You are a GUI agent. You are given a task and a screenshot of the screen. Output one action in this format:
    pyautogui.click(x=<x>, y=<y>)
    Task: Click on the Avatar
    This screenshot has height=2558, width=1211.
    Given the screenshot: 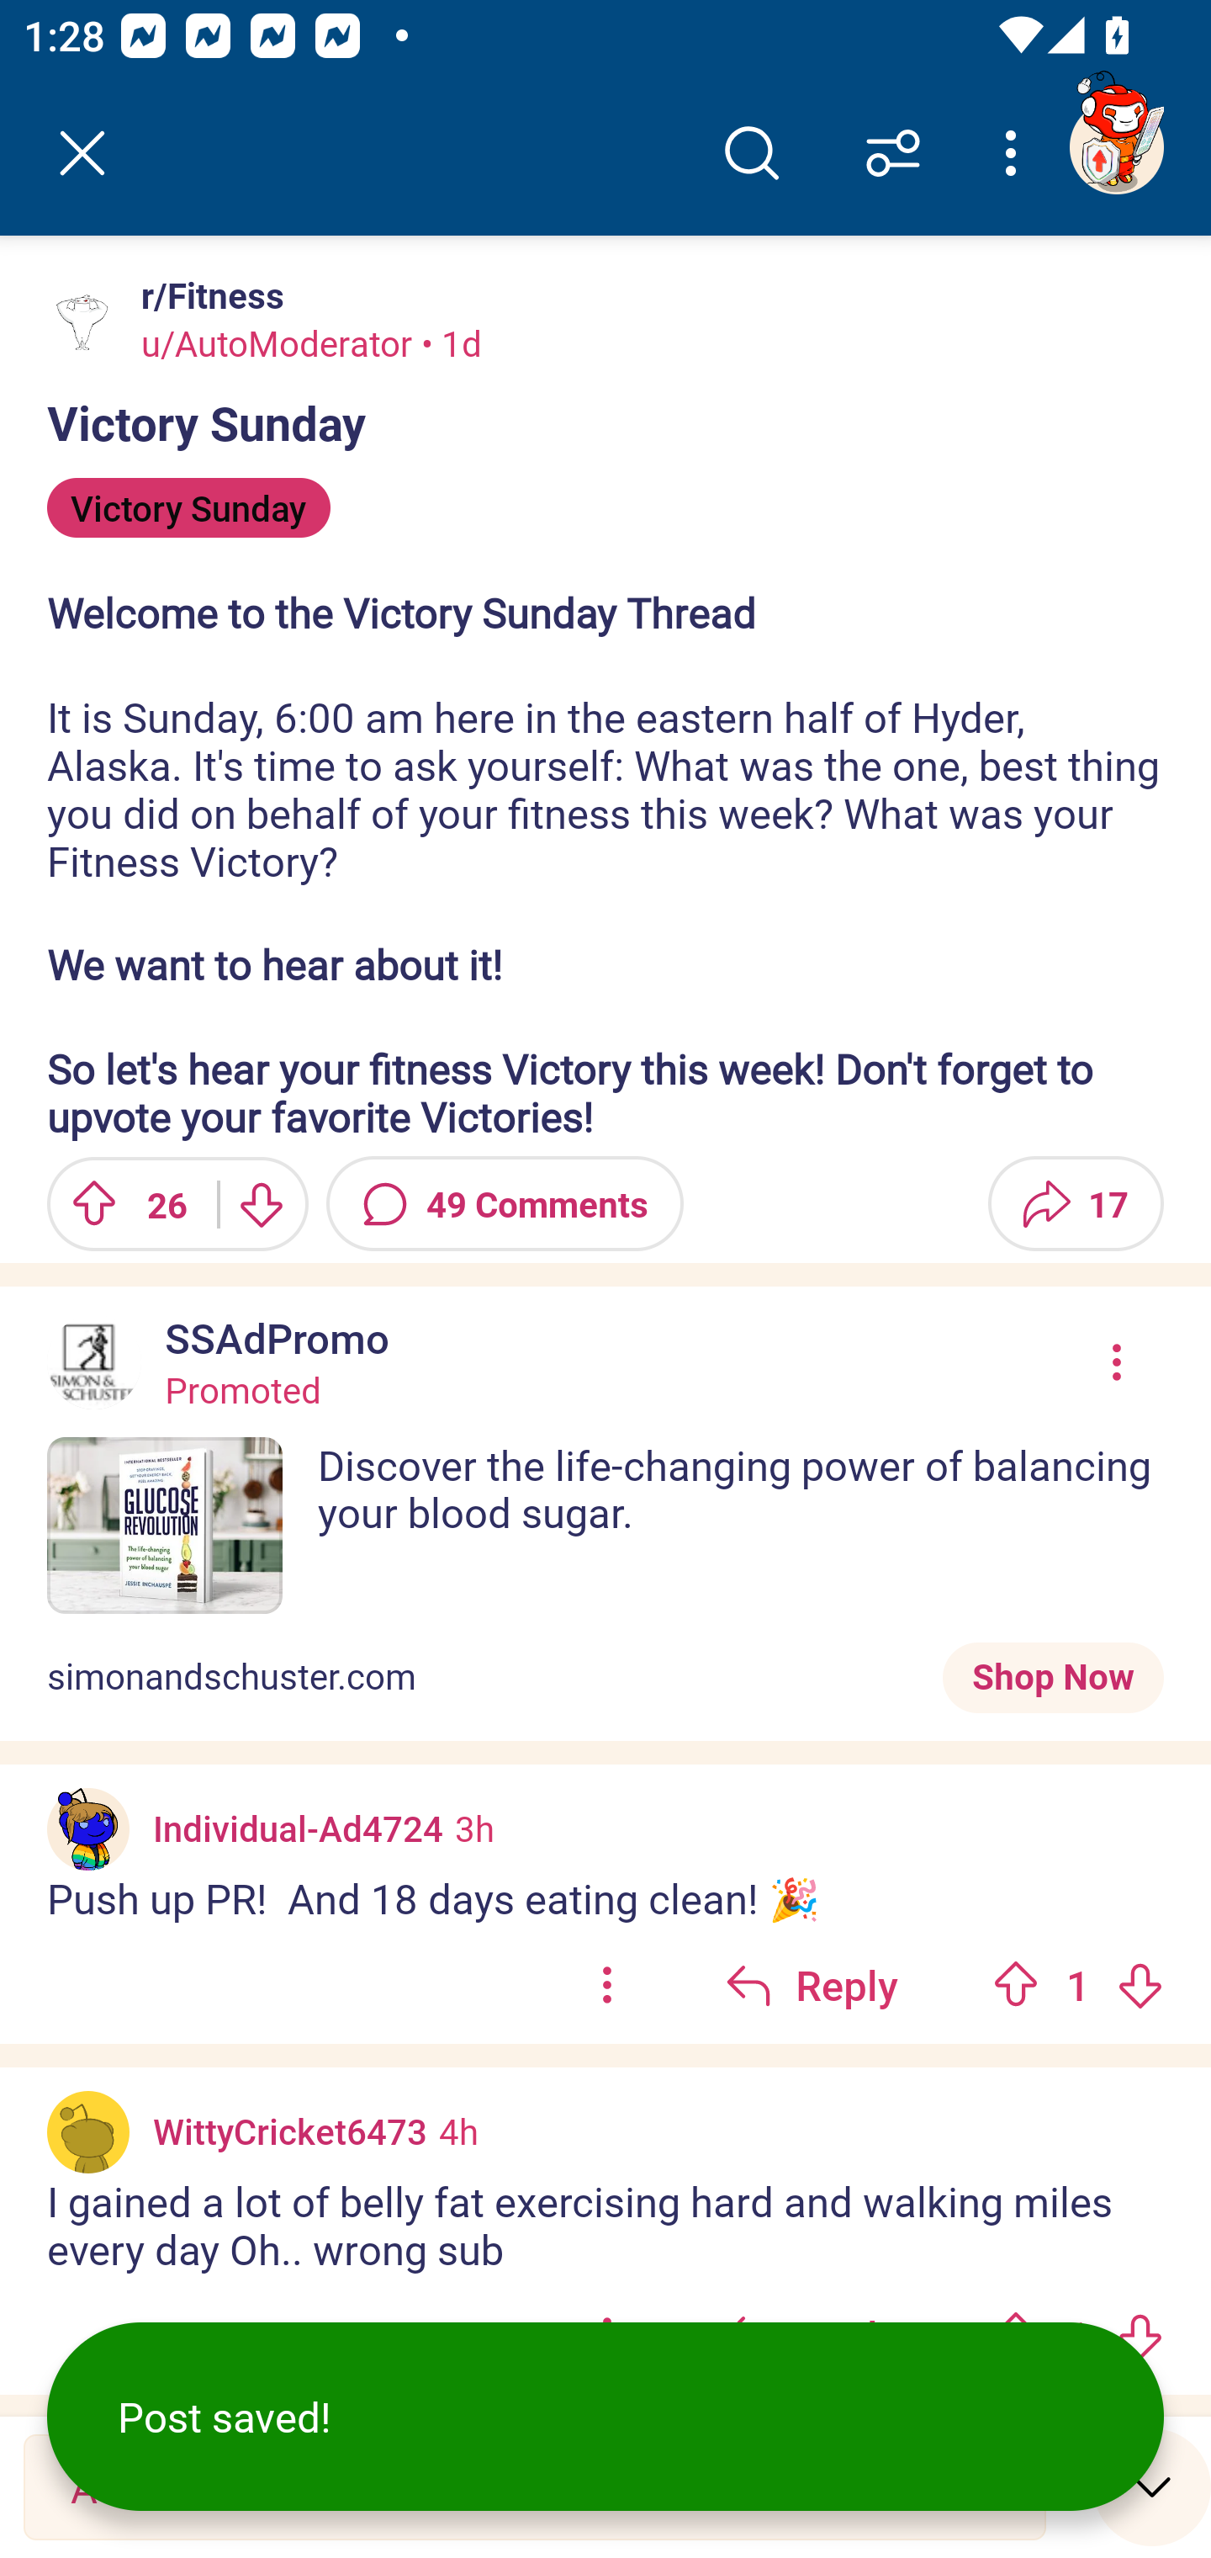 What is the action you would take?
    pyautogui.click(x=82, y=321)
    